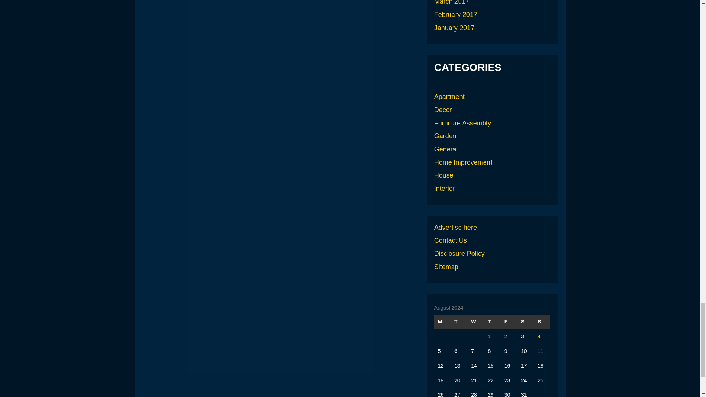 This screenshot has width=706, height=397. Describe the element at coordinates (459, 322) in the screenshot. I see `Tuesday` at that location.